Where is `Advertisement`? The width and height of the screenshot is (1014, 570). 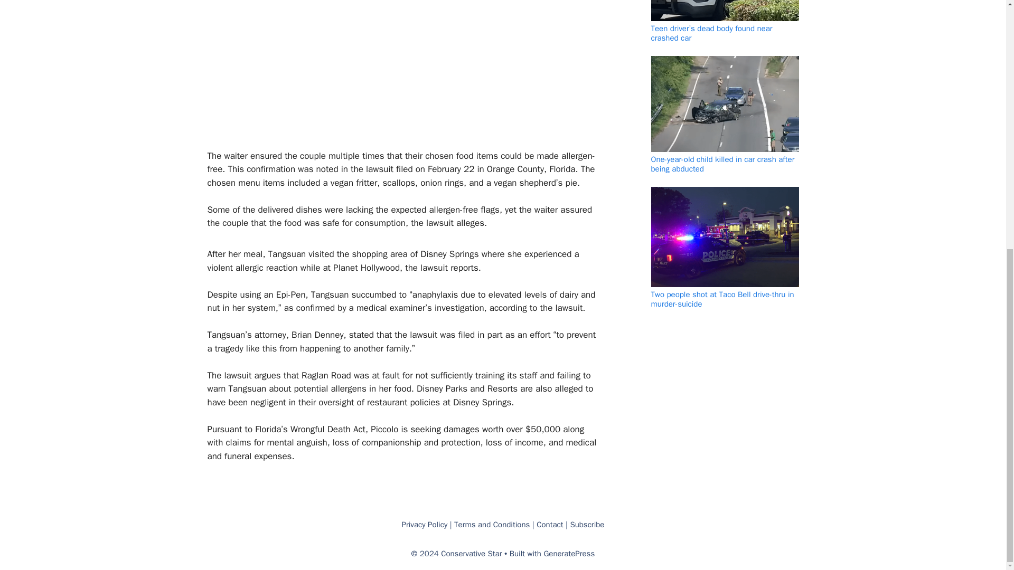
Advertisement is located at coordinates (397, 73).